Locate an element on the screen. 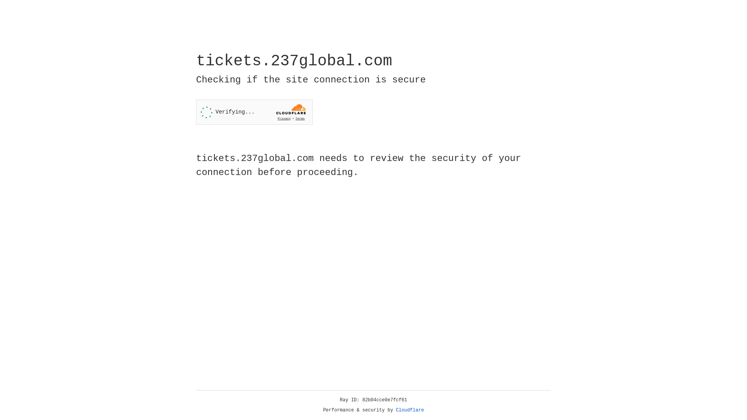 The height and width of the screenshot is (420, 747). Widget containing a Cloudflare security challenge is located at coordinates (254, 112).